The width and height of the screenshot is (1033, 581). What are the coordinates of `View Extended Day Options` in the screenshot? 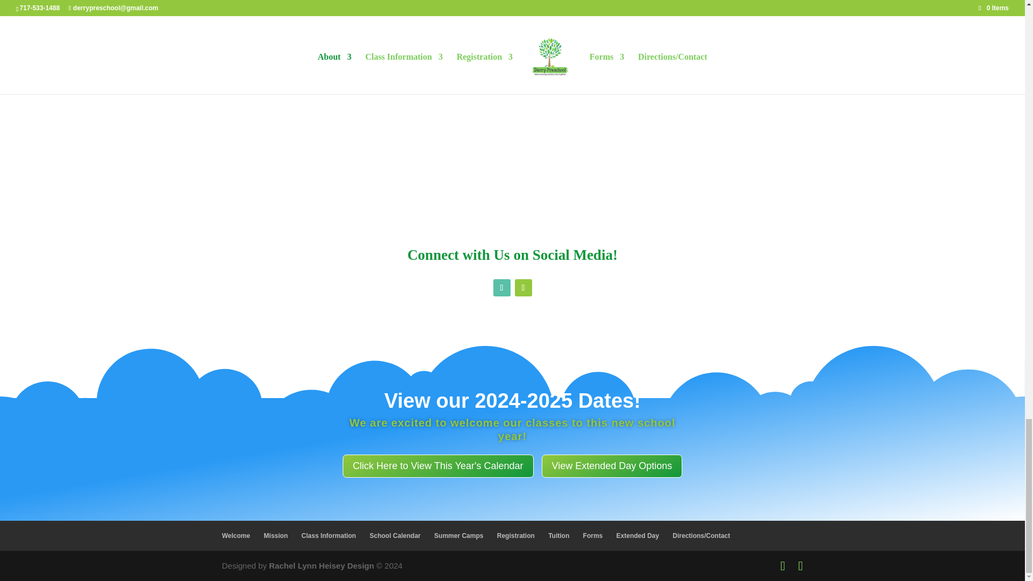 It's located at (612, 466).